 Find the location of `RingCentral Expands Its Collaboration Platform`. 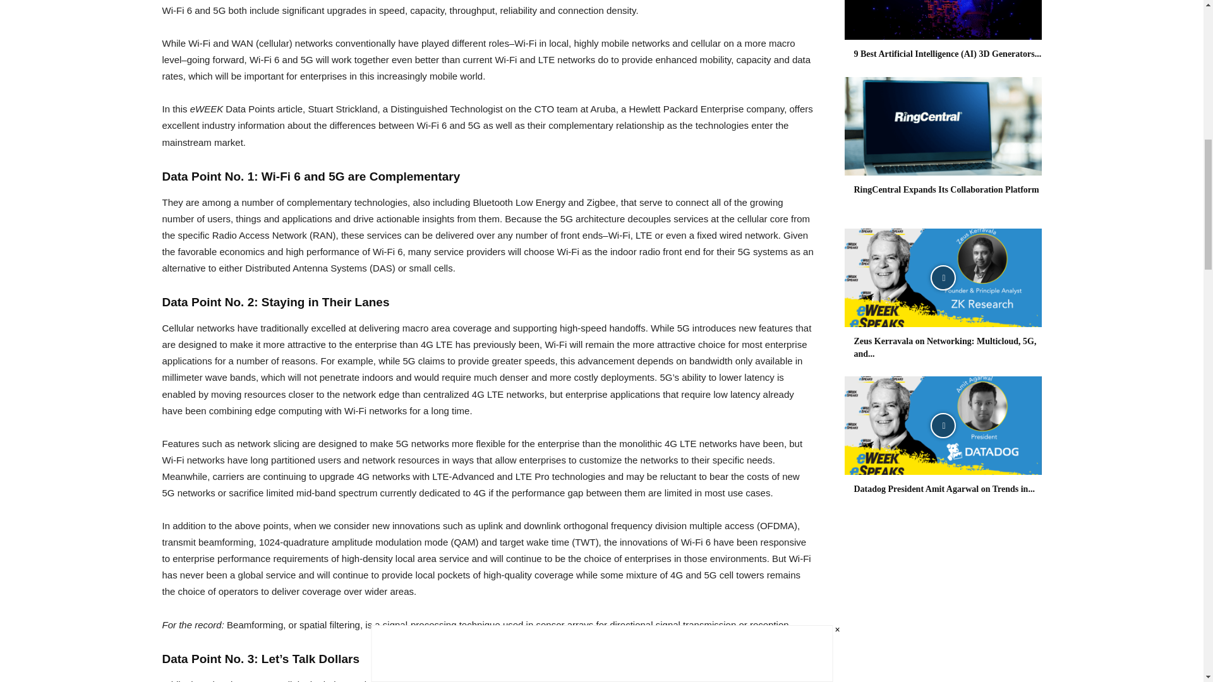

RingCentral Expands Its Collaboration Platform is located at coordinates (943, 126).